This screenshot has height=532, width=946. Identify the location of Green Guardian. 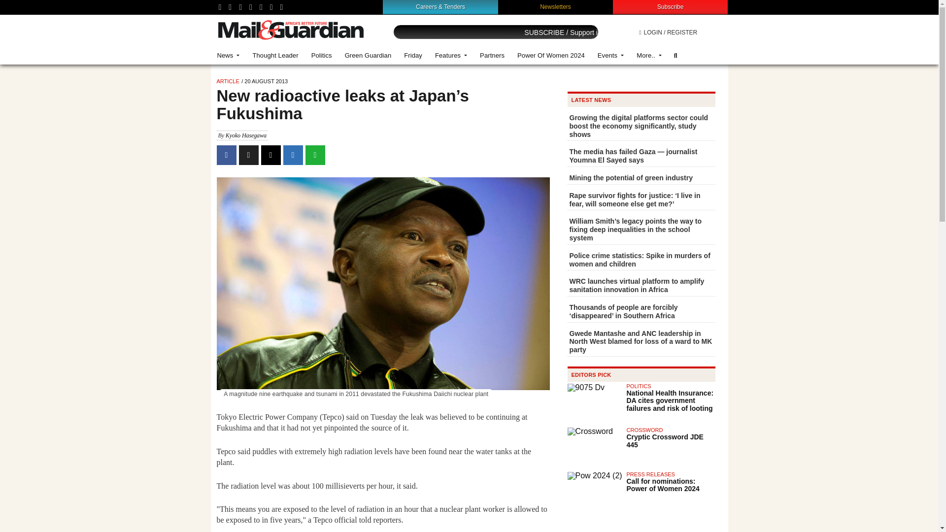
(369, 55).